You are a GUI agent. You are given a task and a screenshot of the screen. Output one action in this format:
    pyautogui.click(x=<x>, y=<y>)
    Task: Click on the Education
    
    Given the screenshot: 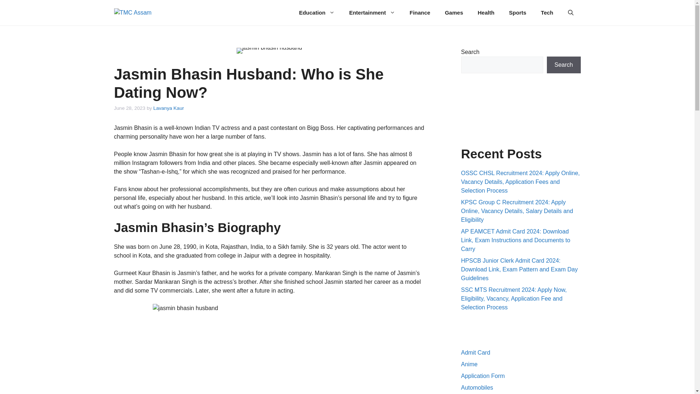 What is the action you would take?
    pyautogui.click(x=317, y=12)
    